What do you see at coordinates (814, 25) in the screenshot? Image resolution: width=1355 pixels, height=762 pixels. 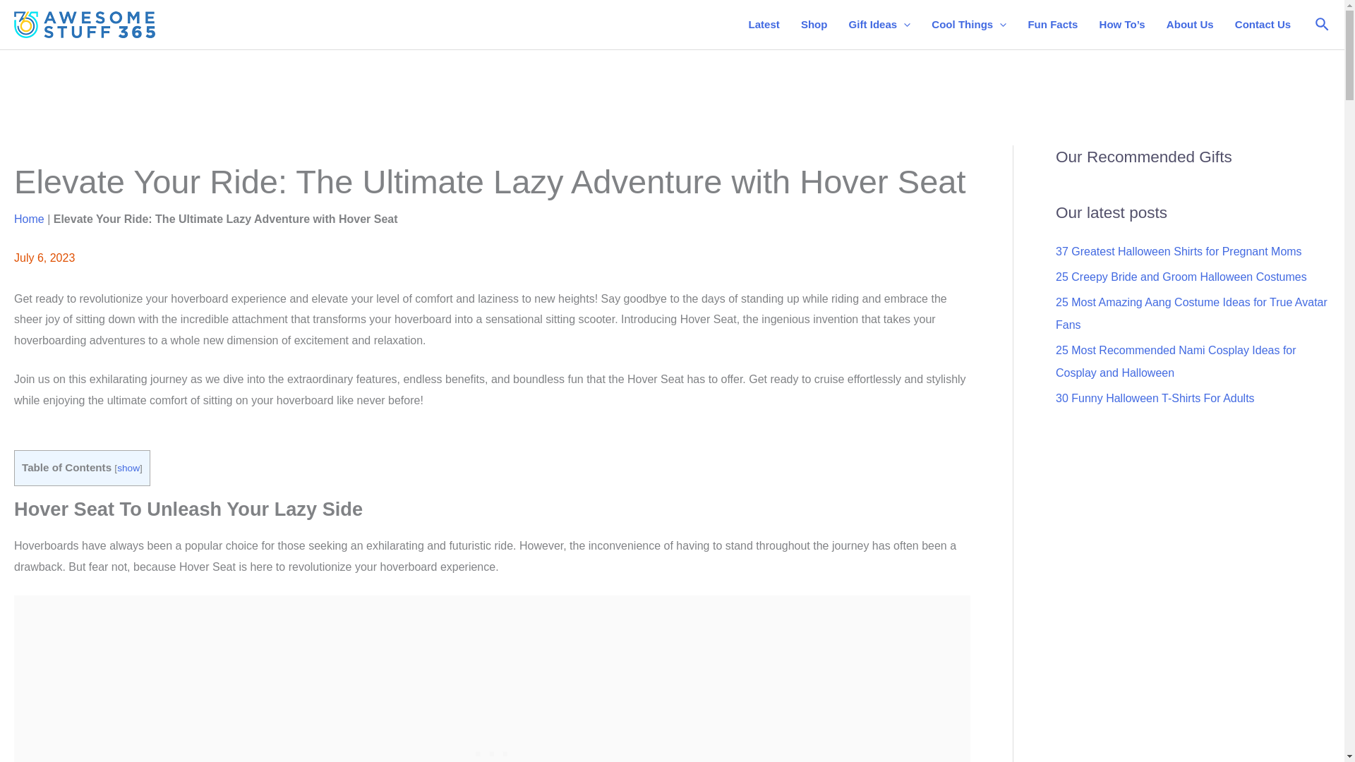 I see `Shop` at bounding box center [814, 25].